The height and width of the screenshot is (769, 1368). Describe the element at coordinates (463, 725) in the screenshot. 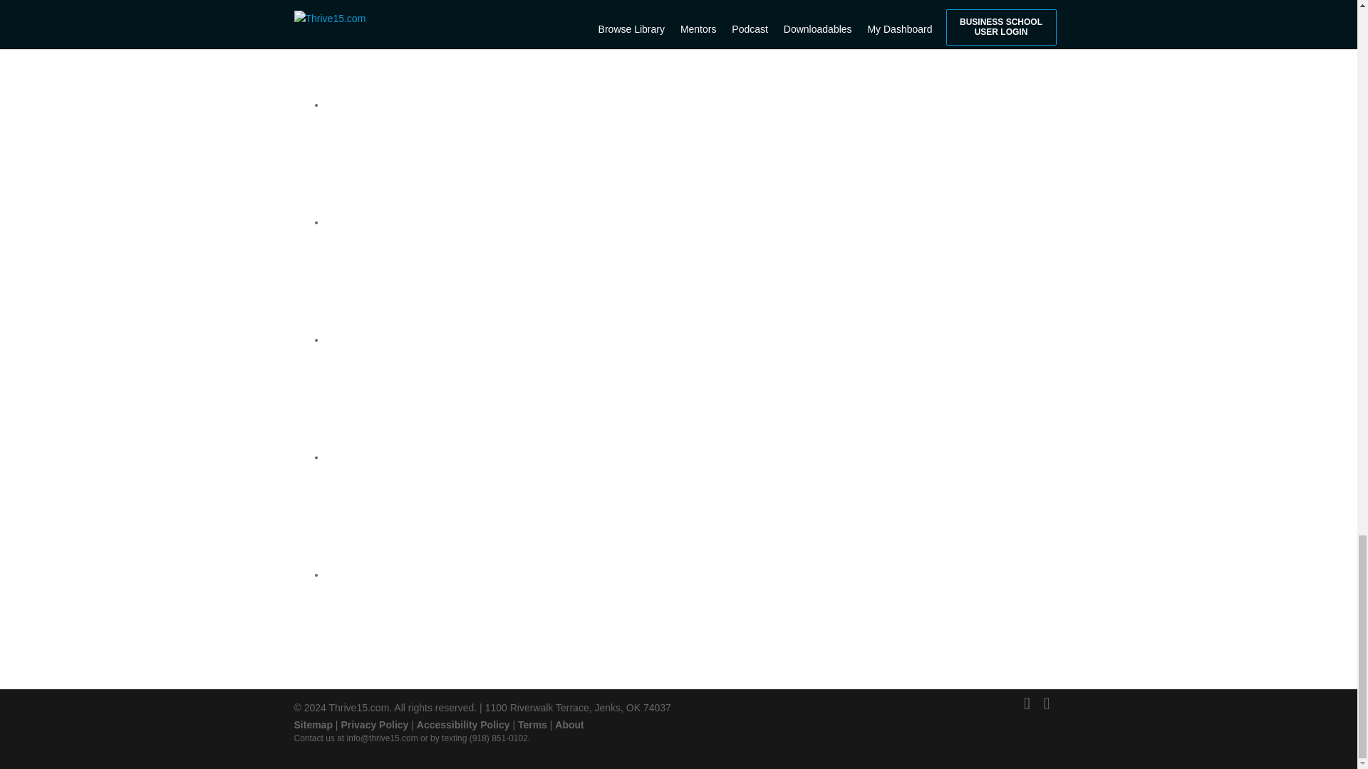

I see `Accessibility Policy` at that location.